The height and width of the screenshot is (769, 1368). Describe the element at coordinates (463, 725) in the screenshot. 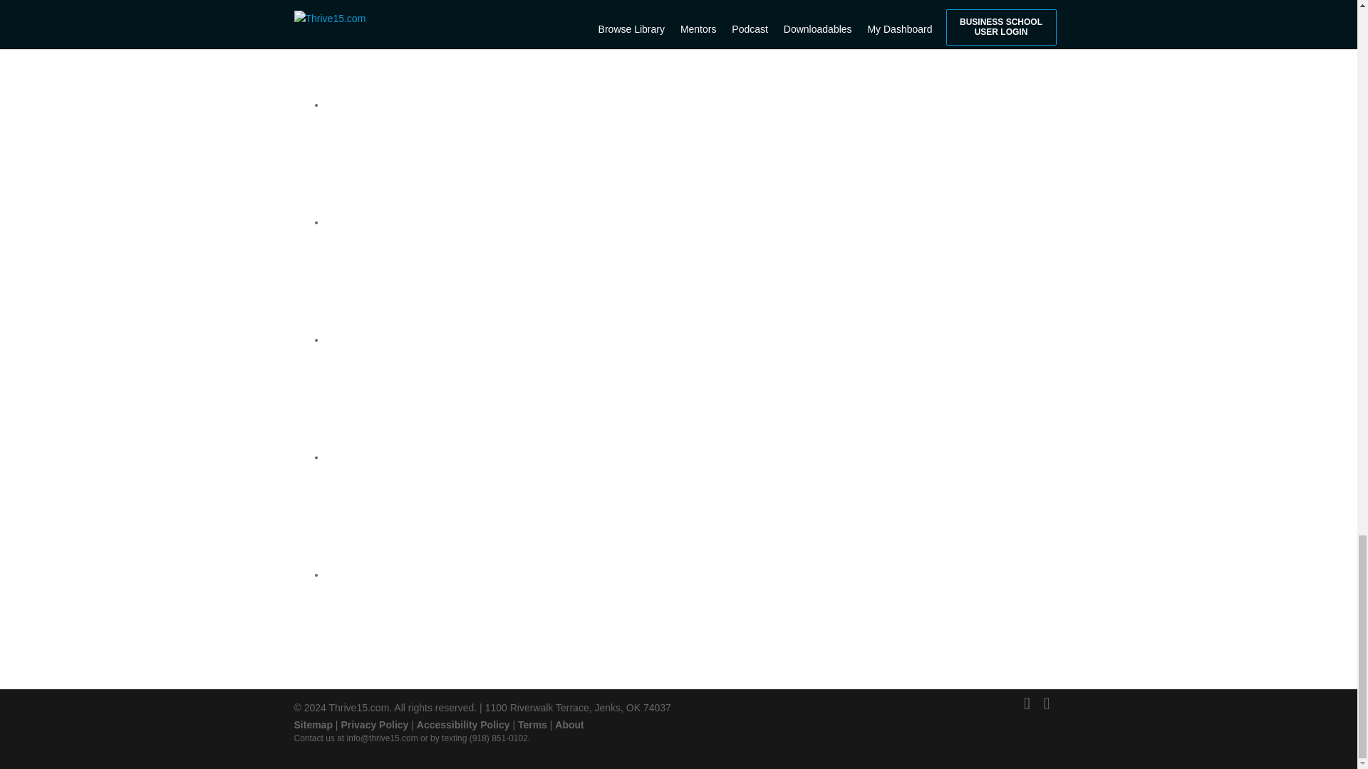

I see `Accessibility Policy` at that location.